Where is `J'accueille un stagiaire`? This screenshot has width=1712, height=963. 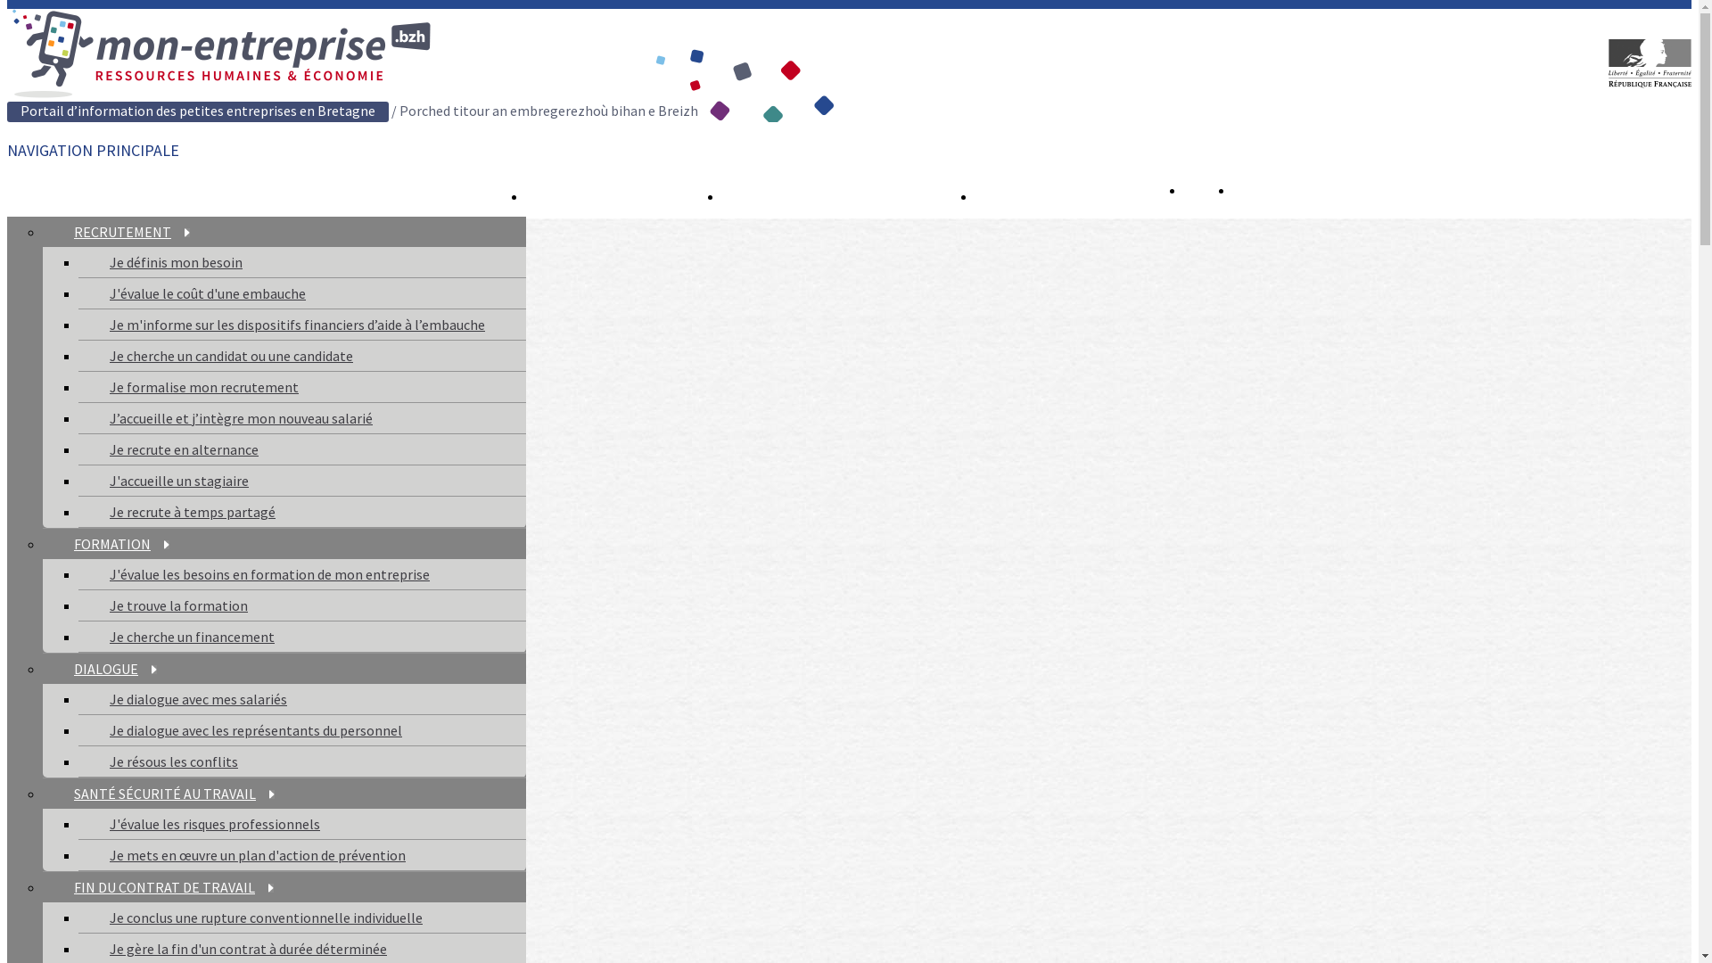
J'accueille un stagiaire is located at coordinates (179, 481).